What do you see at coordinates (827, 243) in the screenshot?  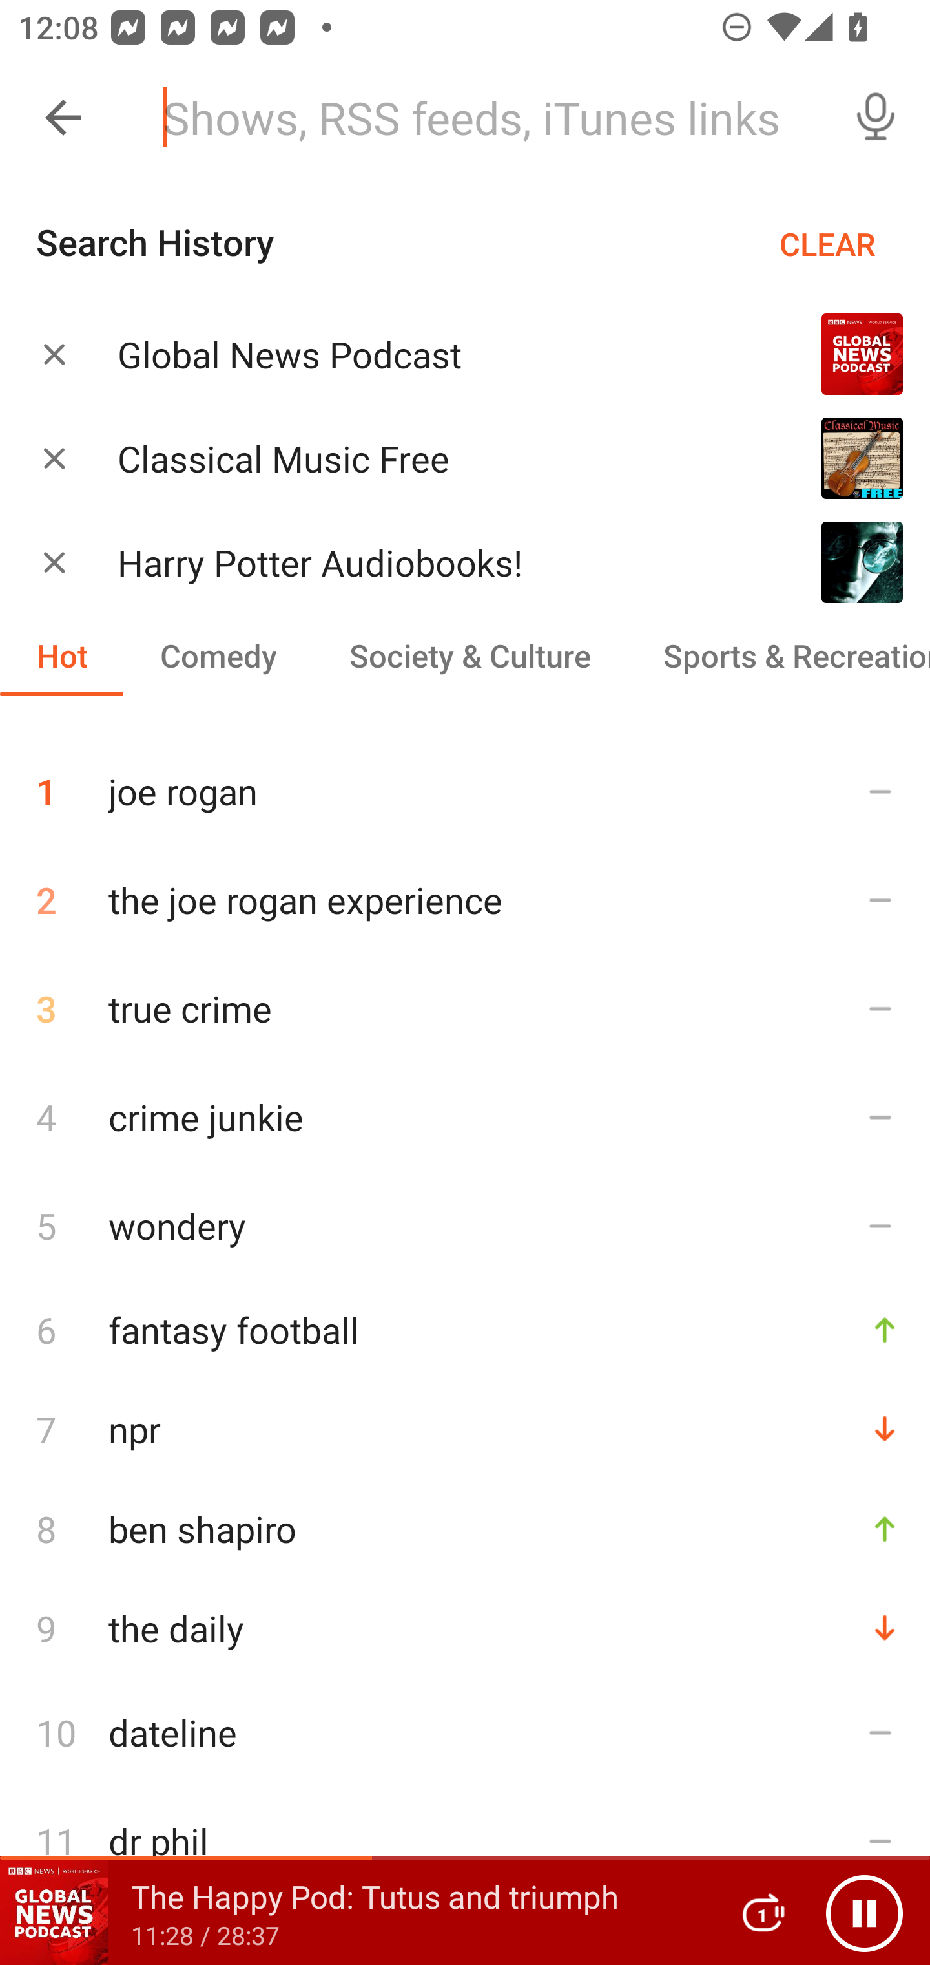 I see `CLEAR` at bounding box center [827, 243].